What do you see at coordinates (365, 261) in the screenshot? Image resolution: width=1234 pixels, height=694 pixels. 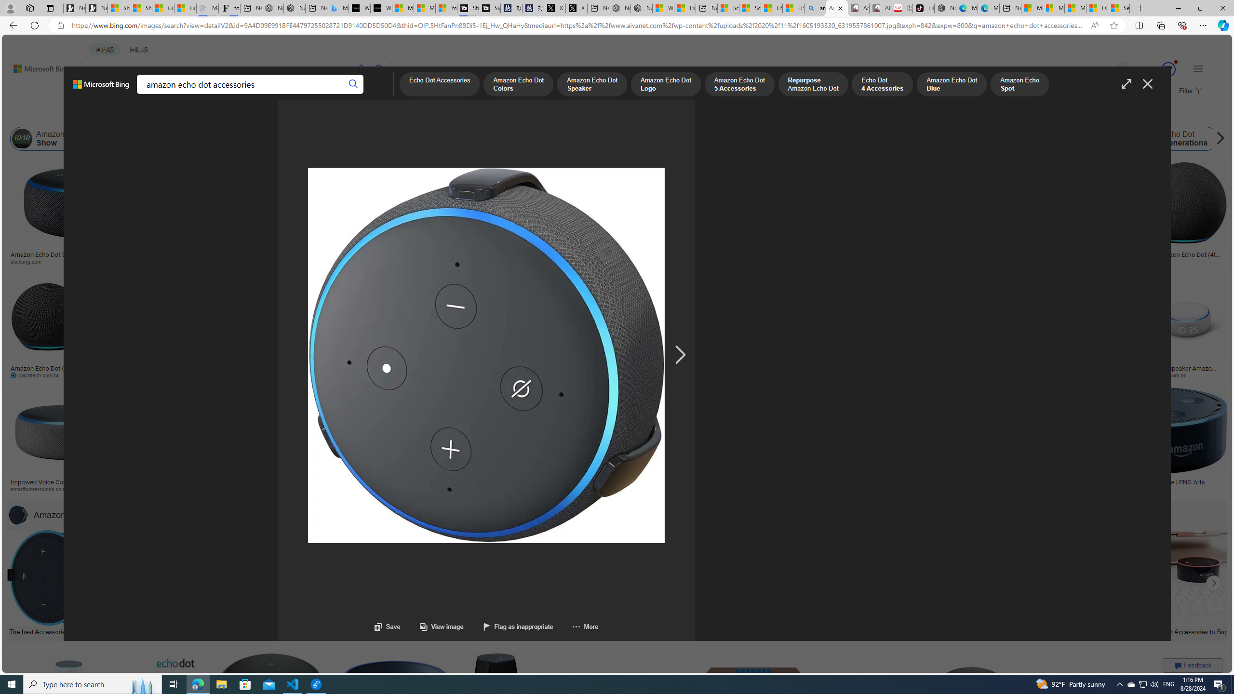 I see `FrAndroid` at bounding box center [365, 261].